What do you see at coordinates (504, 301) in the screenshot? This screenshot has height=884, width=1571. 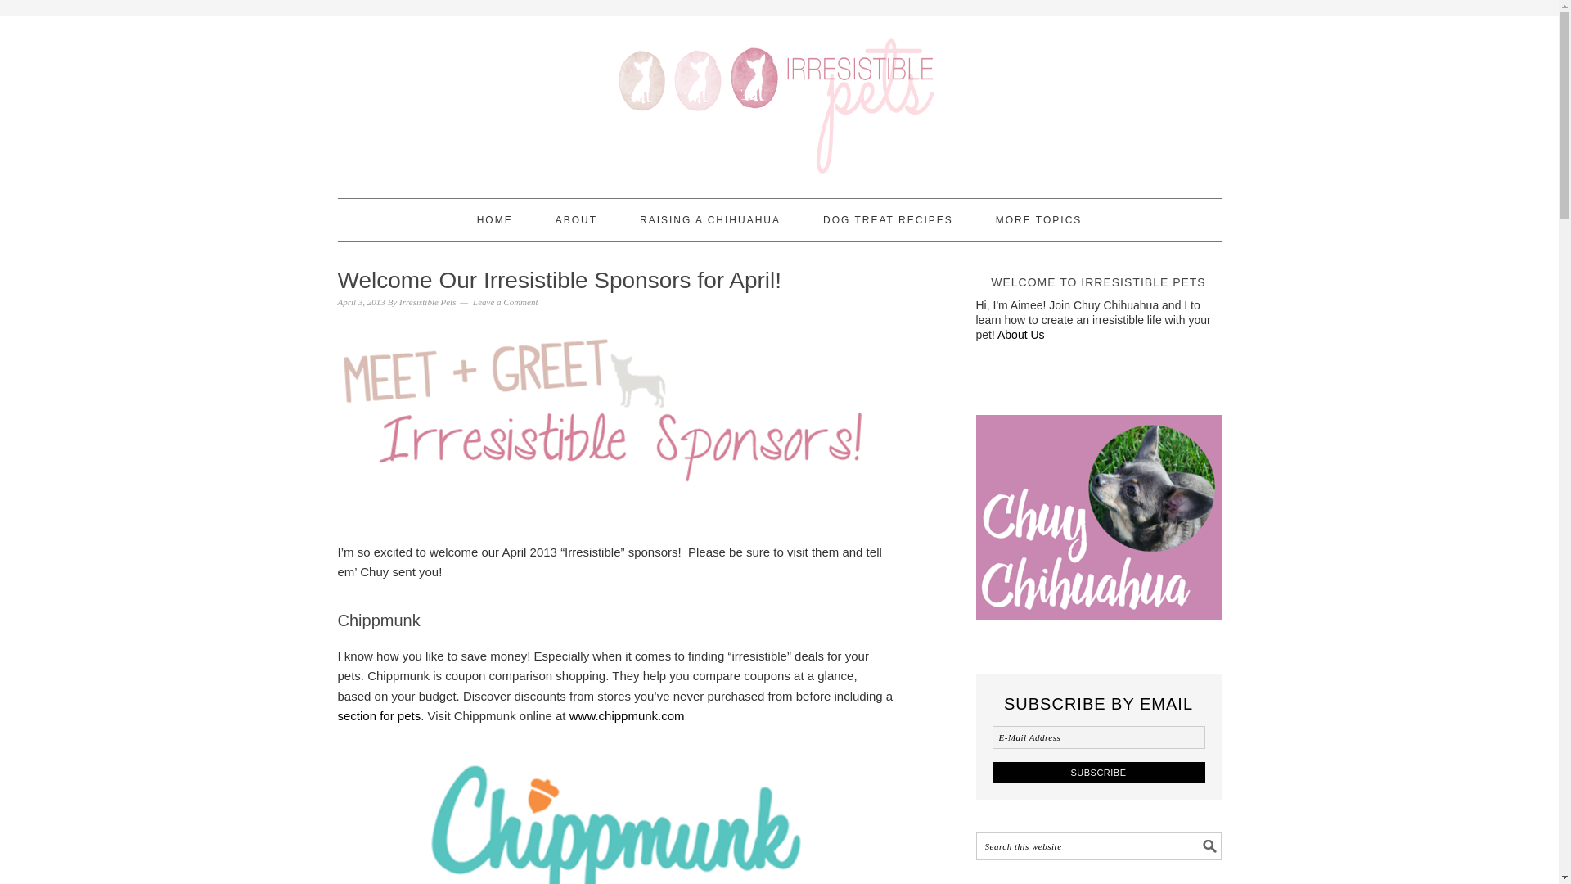 I see `Leave a Comment` at bounding box center [504, 301].